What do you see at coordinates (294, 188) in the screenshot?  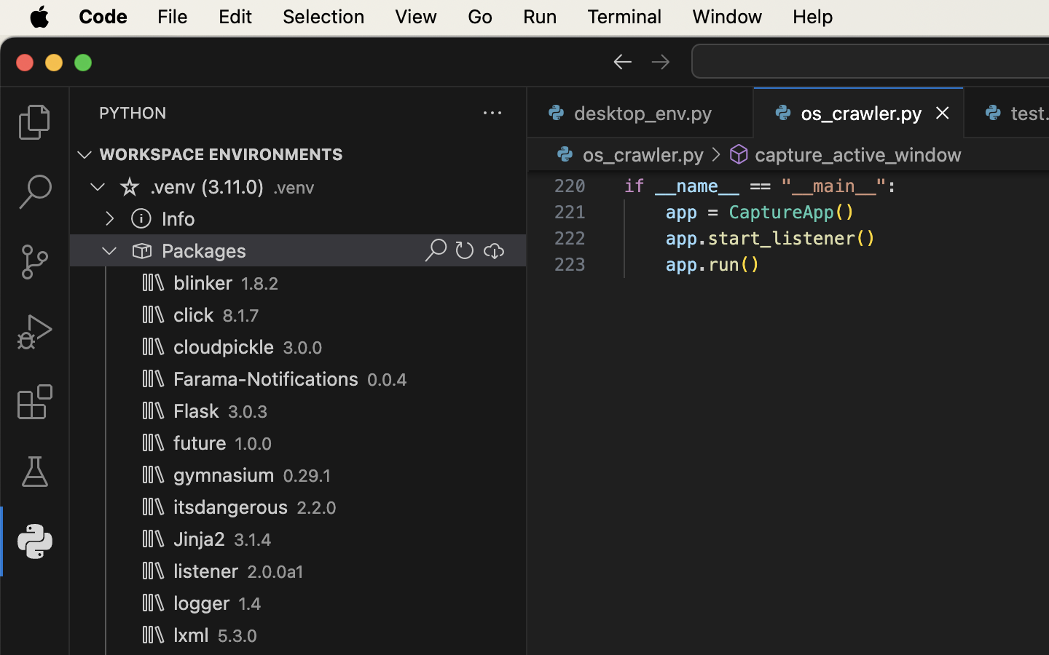 I see `.venv` at bounding box center [294, 188].